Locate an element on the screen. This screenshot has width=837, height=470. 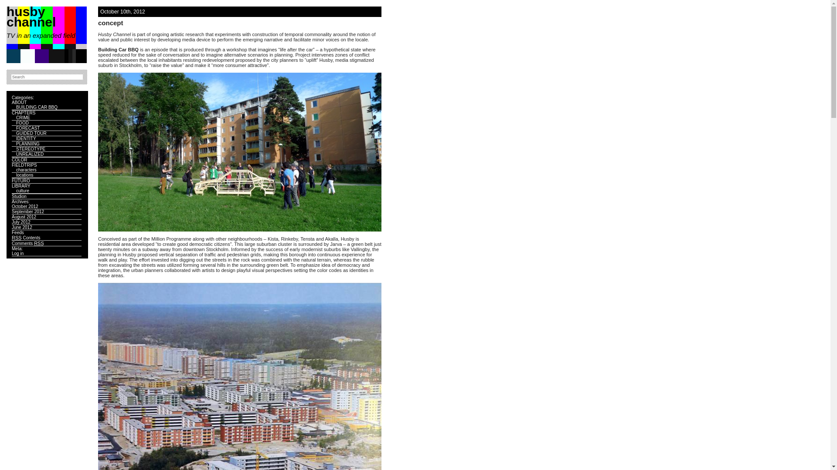
FORECAST is located at coordinates (28, 128).